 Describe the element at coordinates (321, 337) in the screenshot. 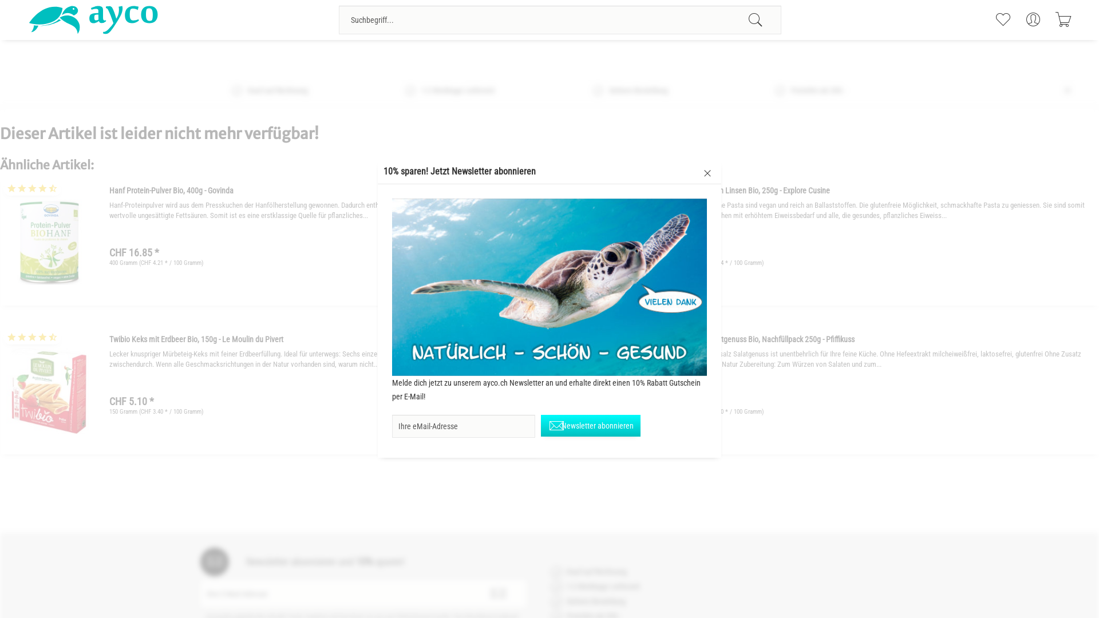

I see `Twibio Keks mit Erdbeer Bio, 150g - Le Moulin du Pivert` at that location.